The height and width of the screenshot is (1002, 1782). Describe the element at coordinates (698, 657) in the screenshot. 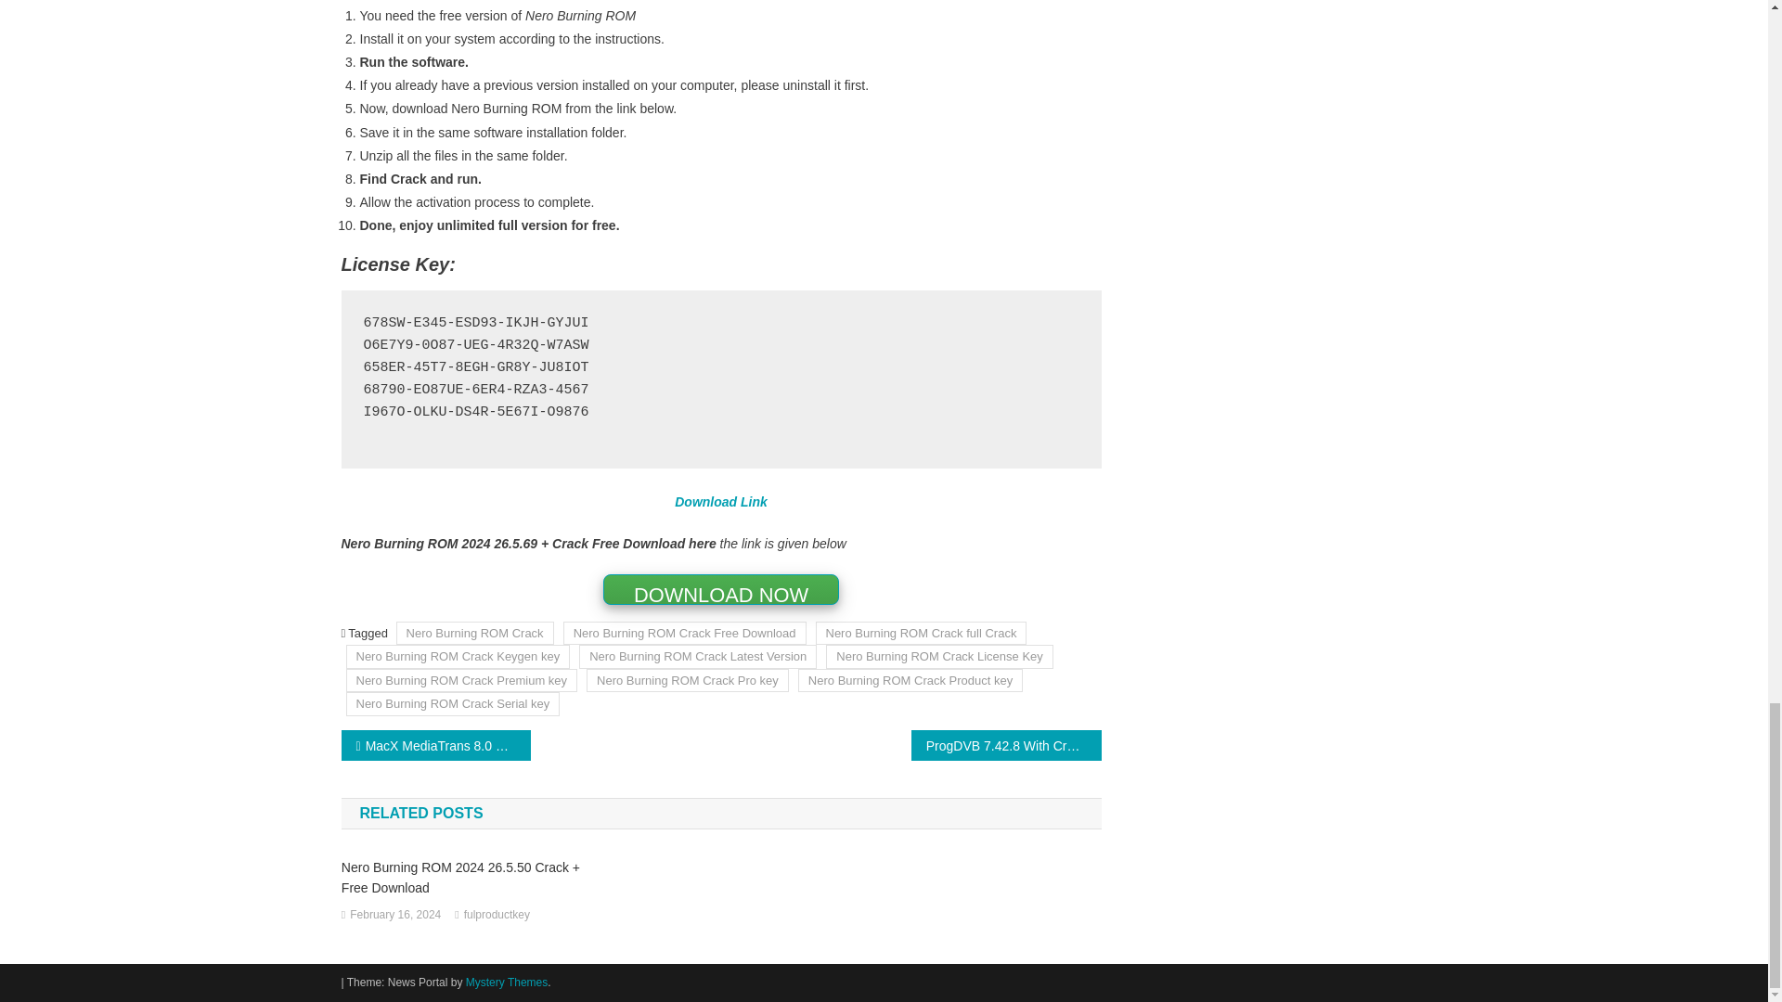

I see `Nero Burning ROM Crack Latest Version` at that location.